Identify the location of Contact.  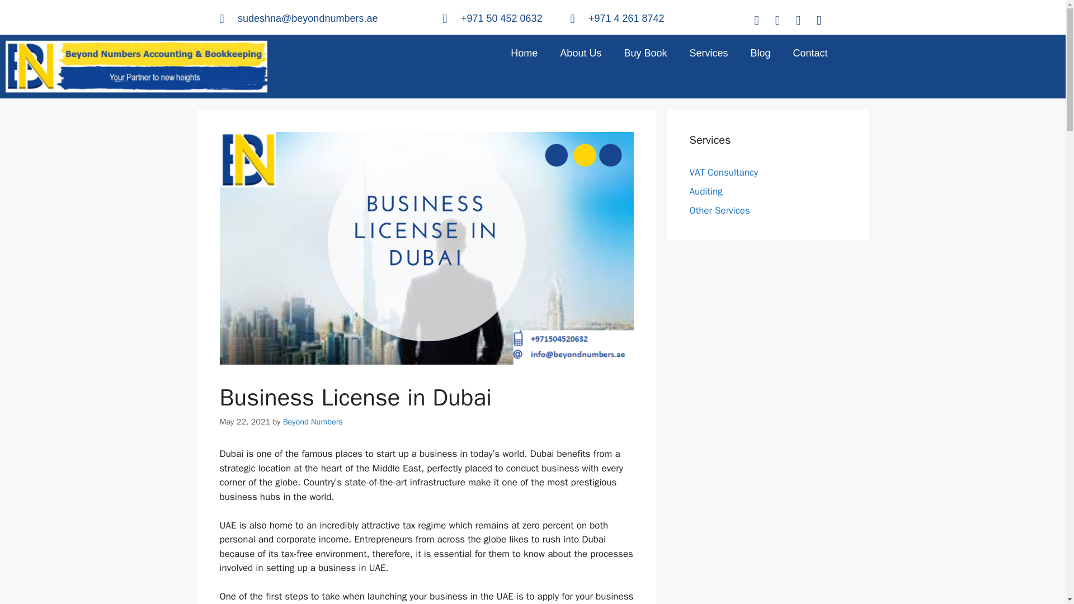
(810, 53).